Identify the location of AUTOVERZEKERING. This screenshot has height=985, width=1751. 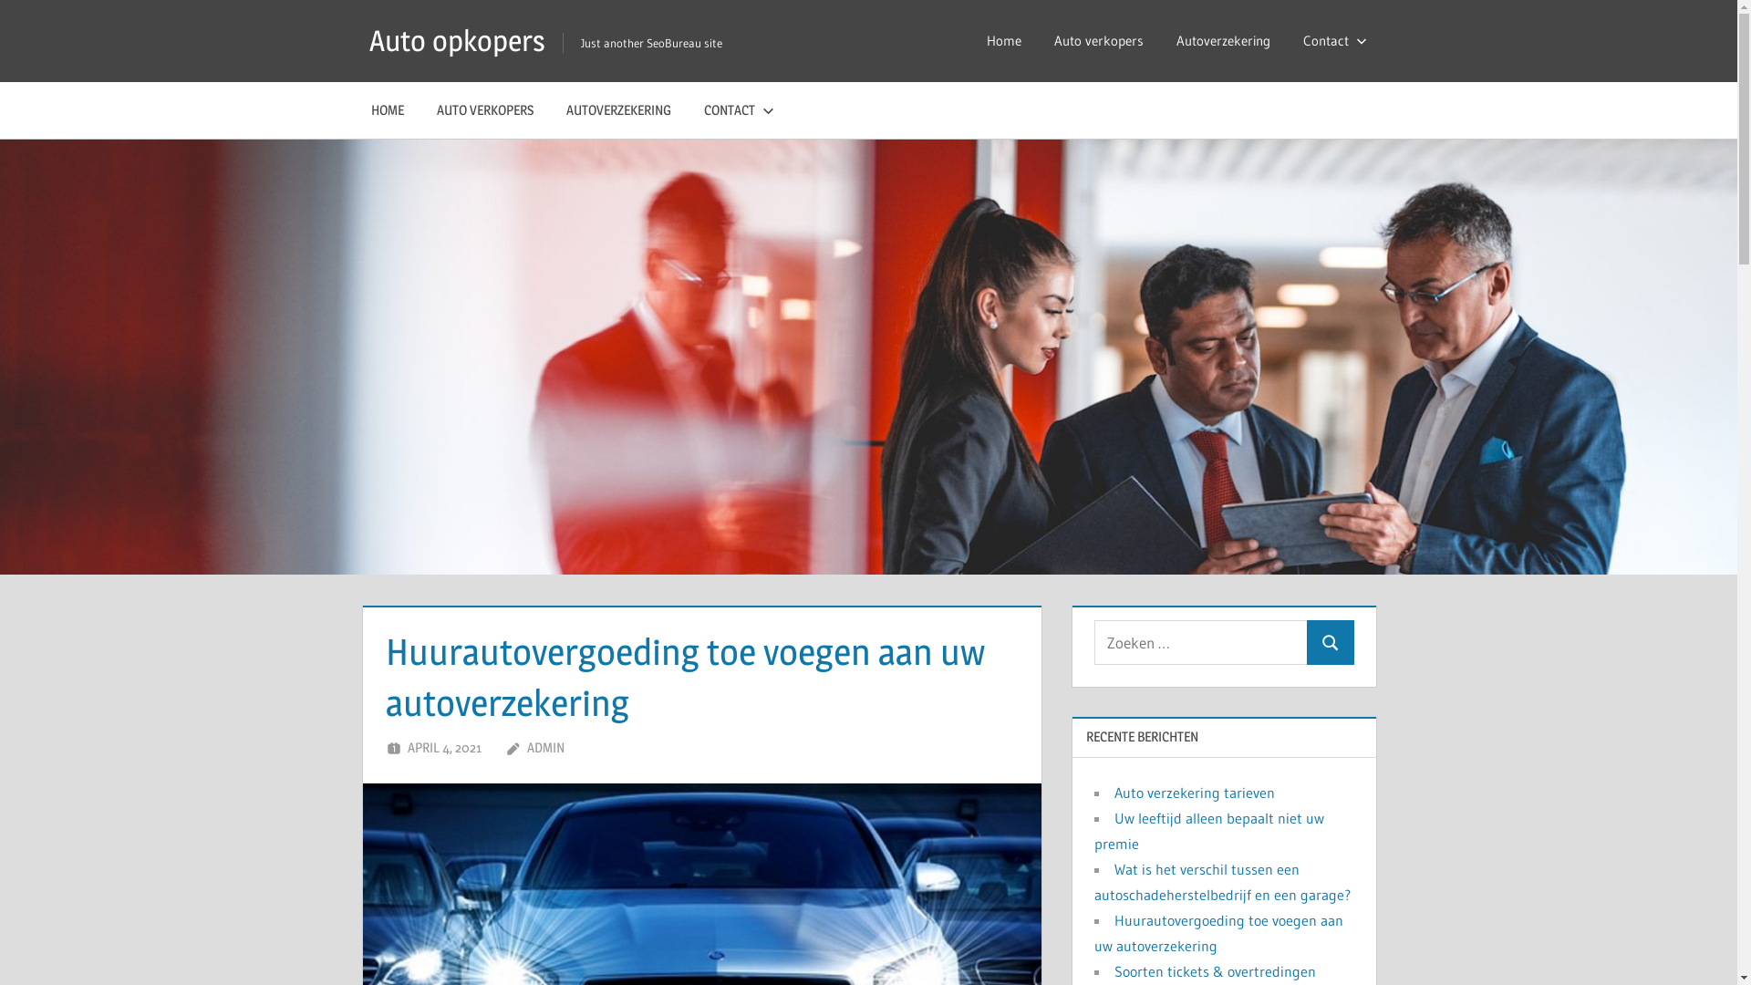
(618, 110).